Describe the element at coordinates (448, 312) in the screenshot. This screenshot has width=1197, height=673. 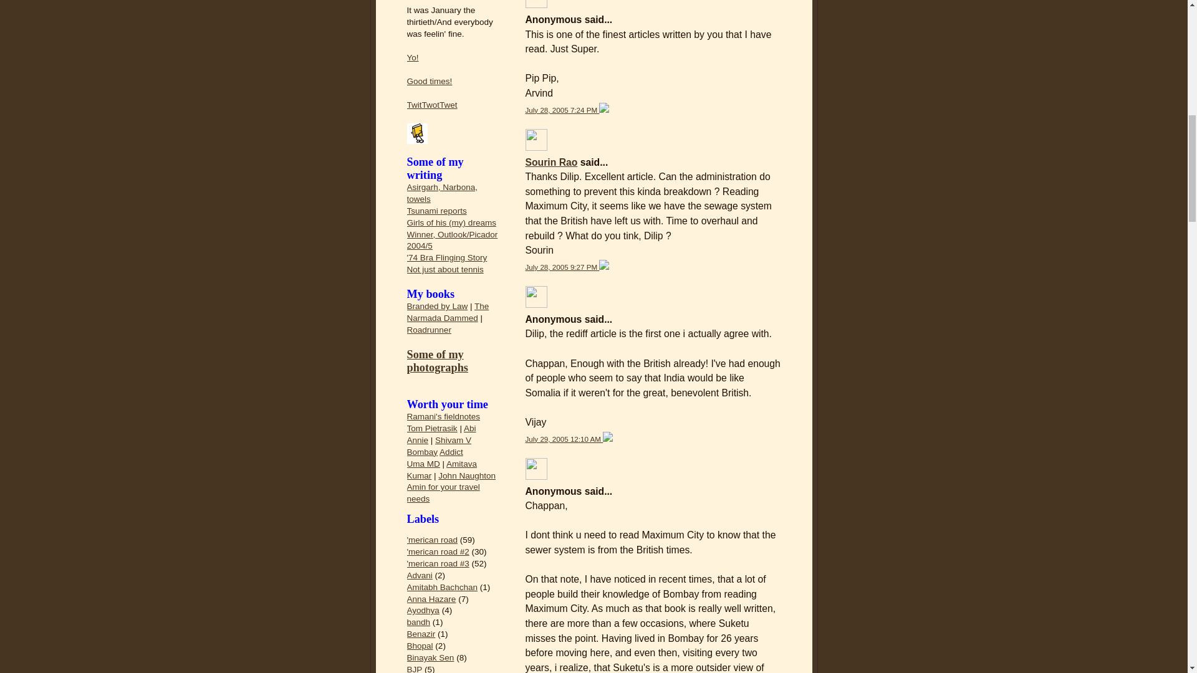
I see `The Narmada Dammed` at that location.